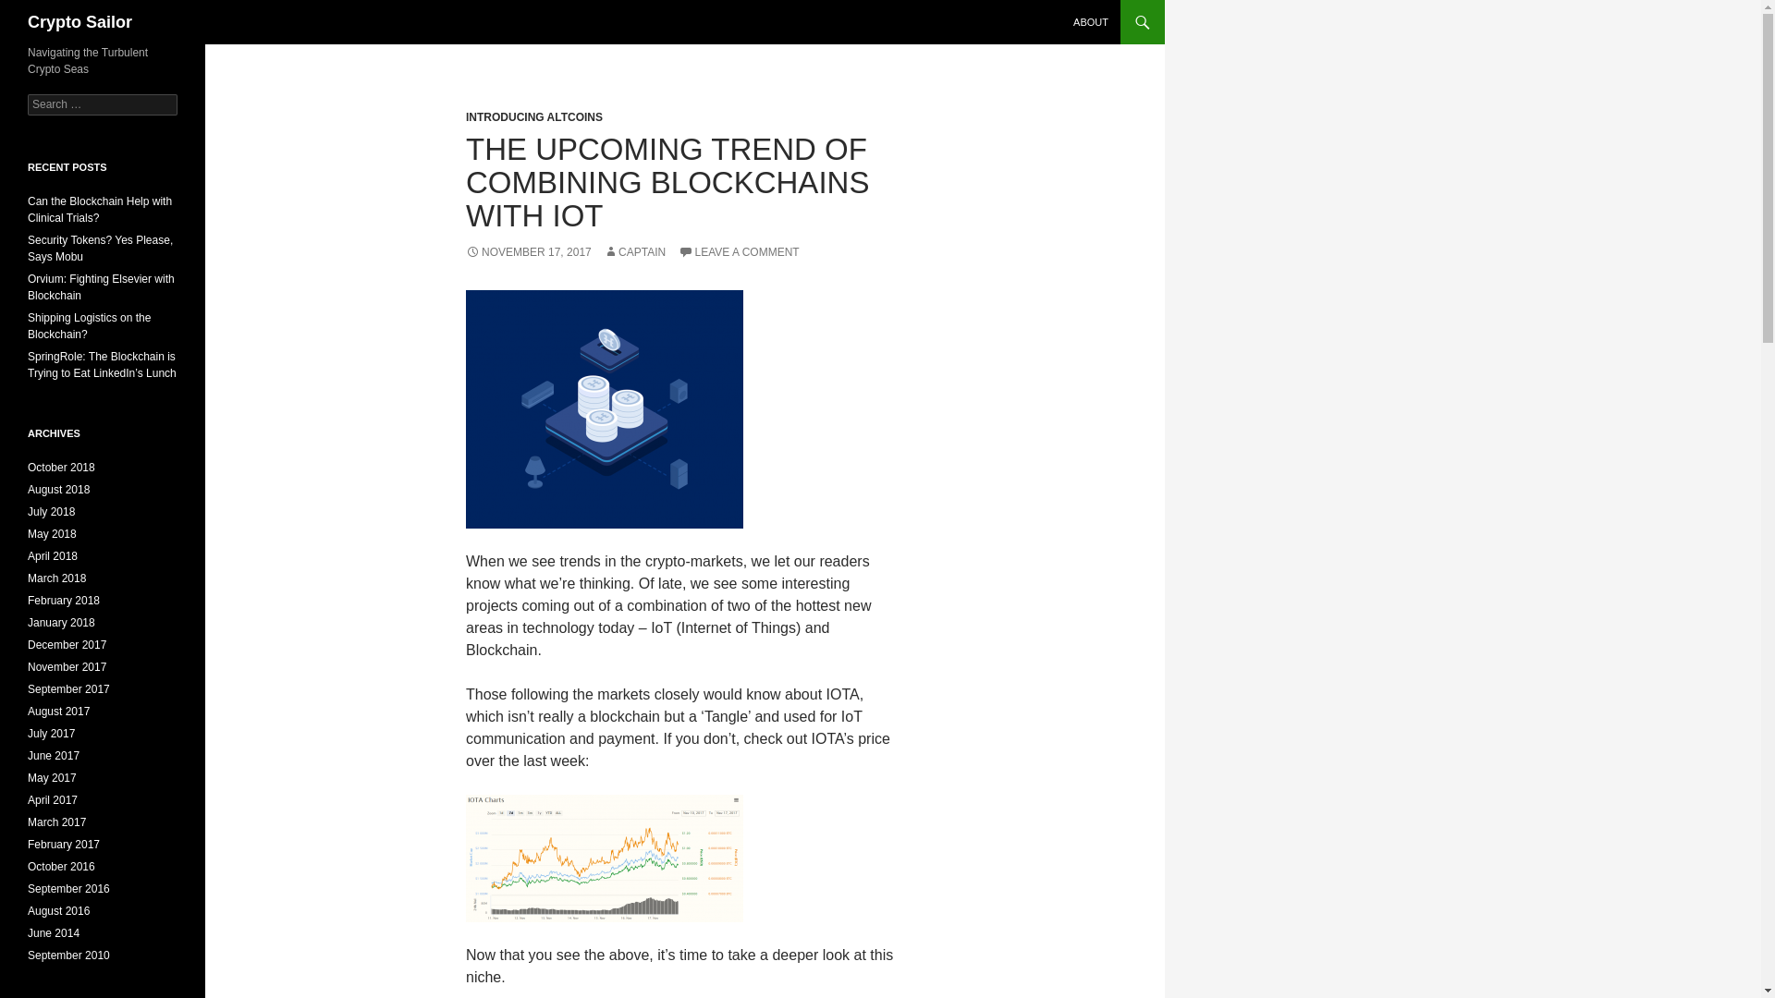 Image resolution: width=1775 pixels, height=998 pixels. I want to click on Can the Blockchain Help with Clinical Trials?, so click(100, 209).